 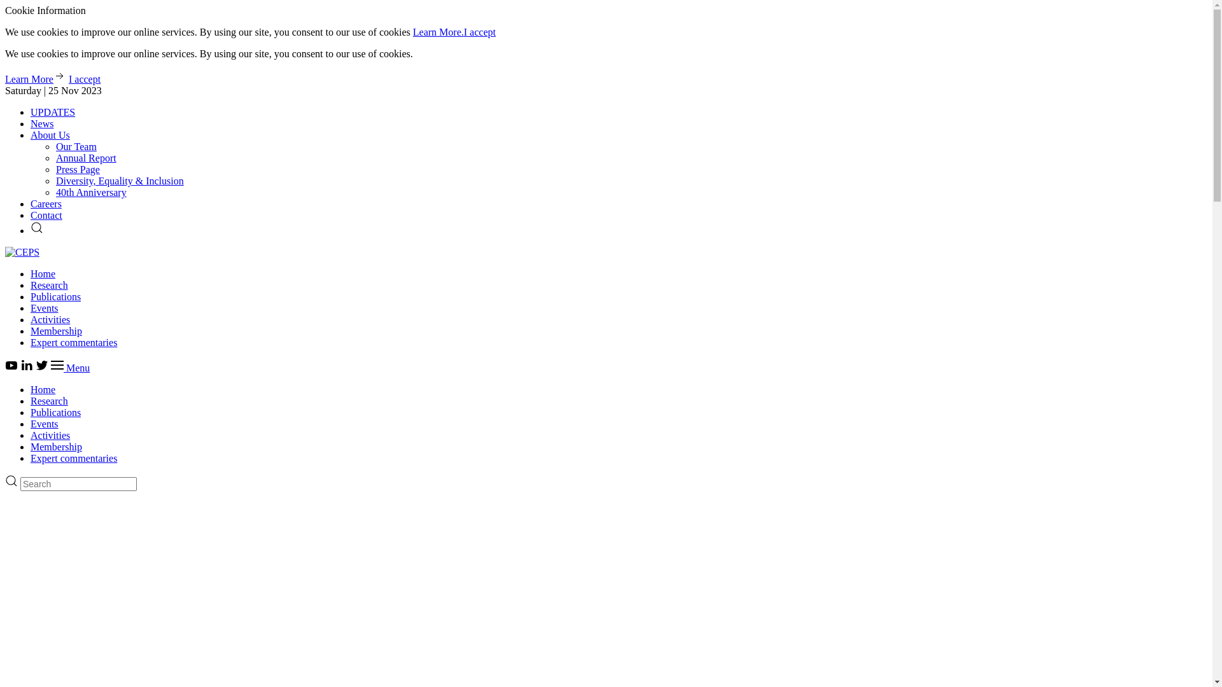 I want to click on Home, so click(x=43, y=389).